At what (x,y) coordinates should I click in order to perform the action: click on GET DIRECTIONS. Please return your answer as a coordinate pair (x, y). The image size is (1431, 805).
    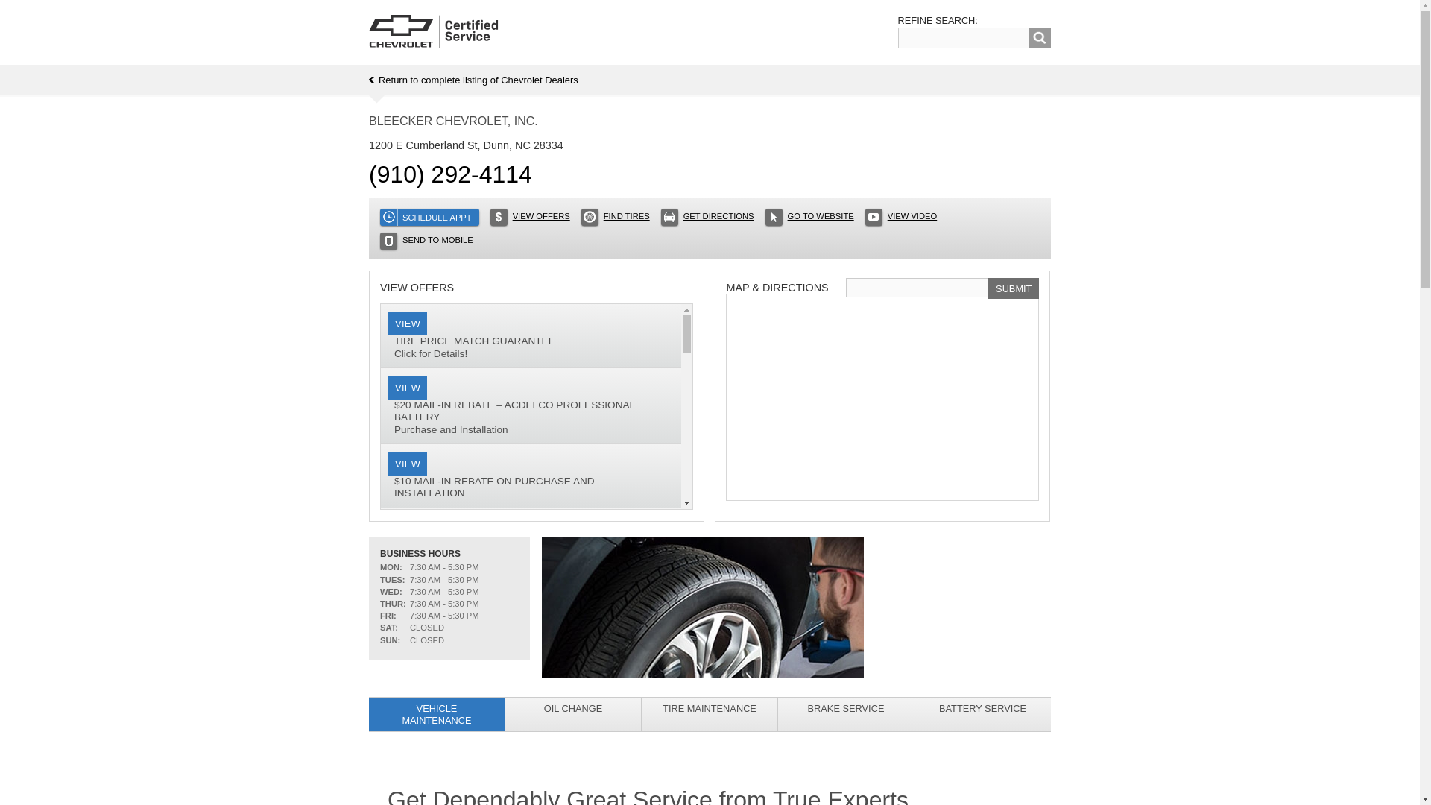
    Looking at the image, I should click on (707, 217).